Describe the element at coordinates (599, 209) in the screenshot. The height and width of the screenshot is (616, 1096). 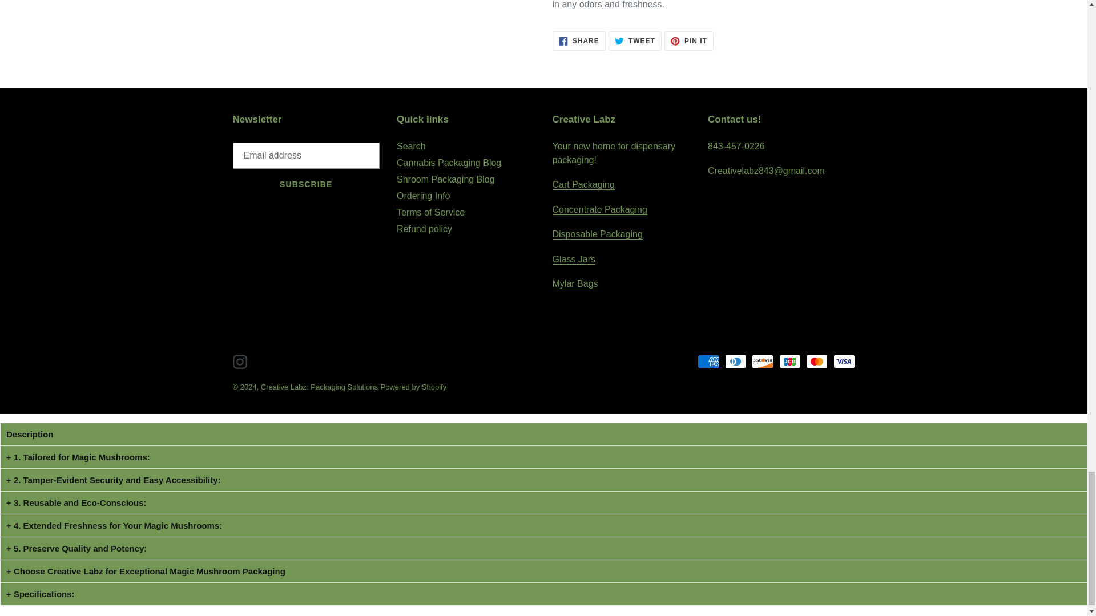
I see `Concentrate Packaging` at that location.